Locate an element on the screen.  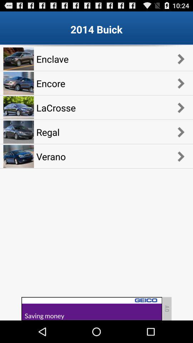
click on the first image on the top is located at coordinates (19, 59).